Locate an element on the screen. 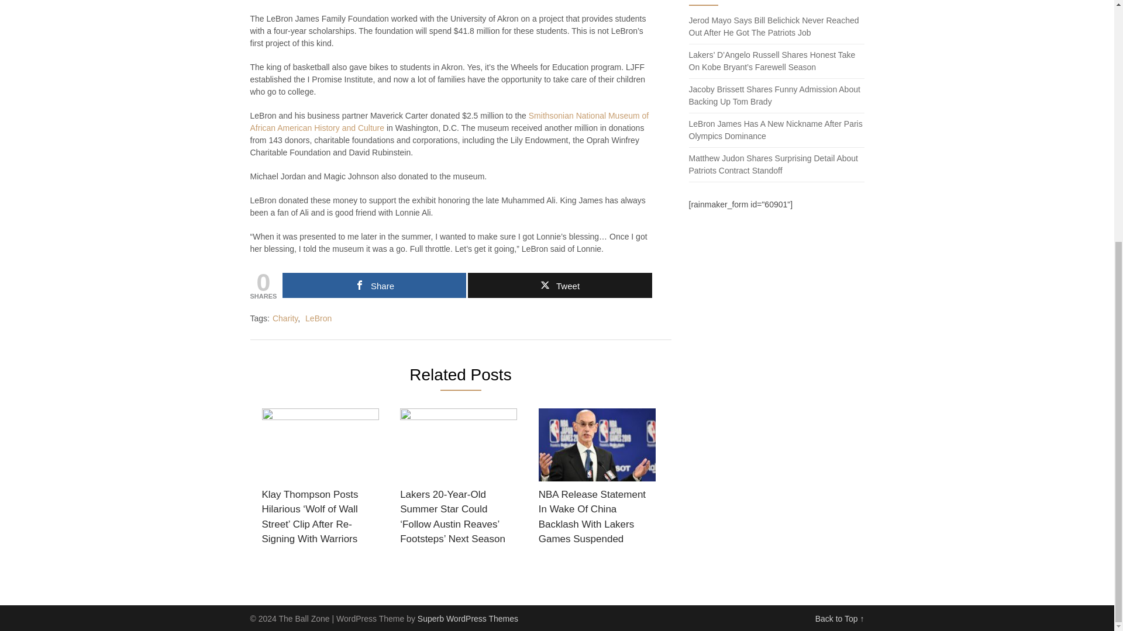 The image size is (1123, 631). Superb WordPress Themes is located at coordinates (468, 618).